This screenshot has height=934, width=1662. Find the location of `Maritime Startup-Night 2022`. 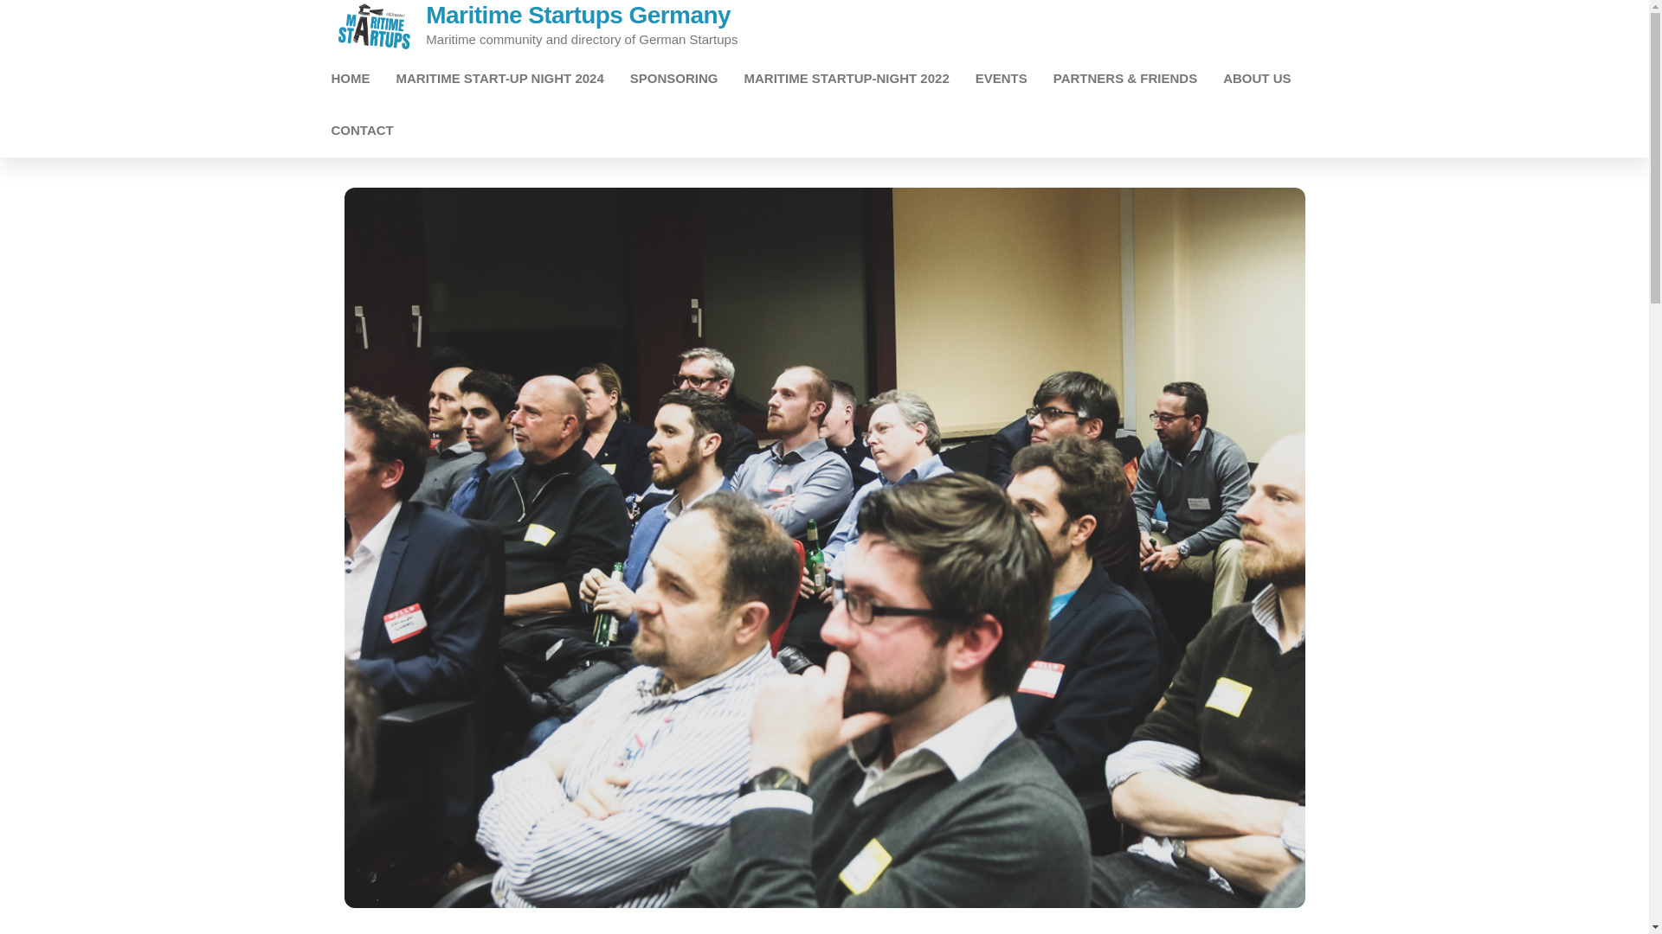

Maritime Startup-Night 2022 is located at coordinates (847, 78).